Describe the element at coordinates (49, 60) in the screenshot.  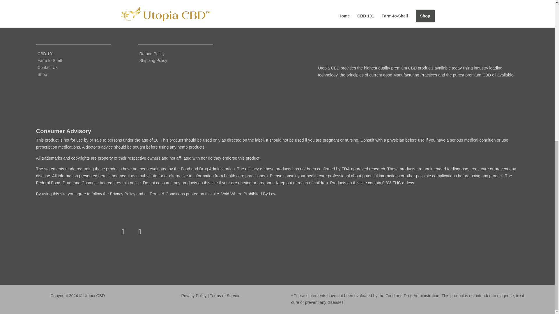
I see `Farm to Shelf` at that location.